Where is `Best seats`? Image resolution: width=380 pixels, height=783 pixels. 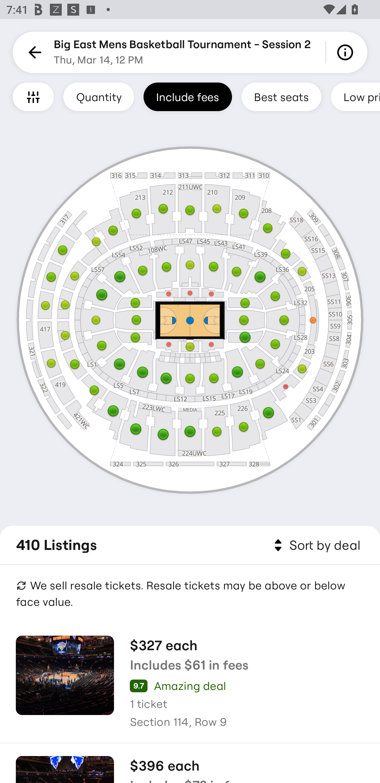
Best seats is located at coordinates (281, 97).